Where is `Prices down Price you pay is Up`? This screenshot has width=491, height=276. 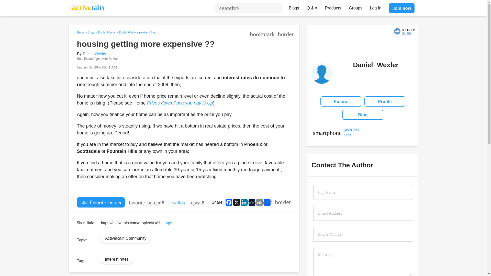 Prices down Price you pay is Up is located at coordinates (180, 103).